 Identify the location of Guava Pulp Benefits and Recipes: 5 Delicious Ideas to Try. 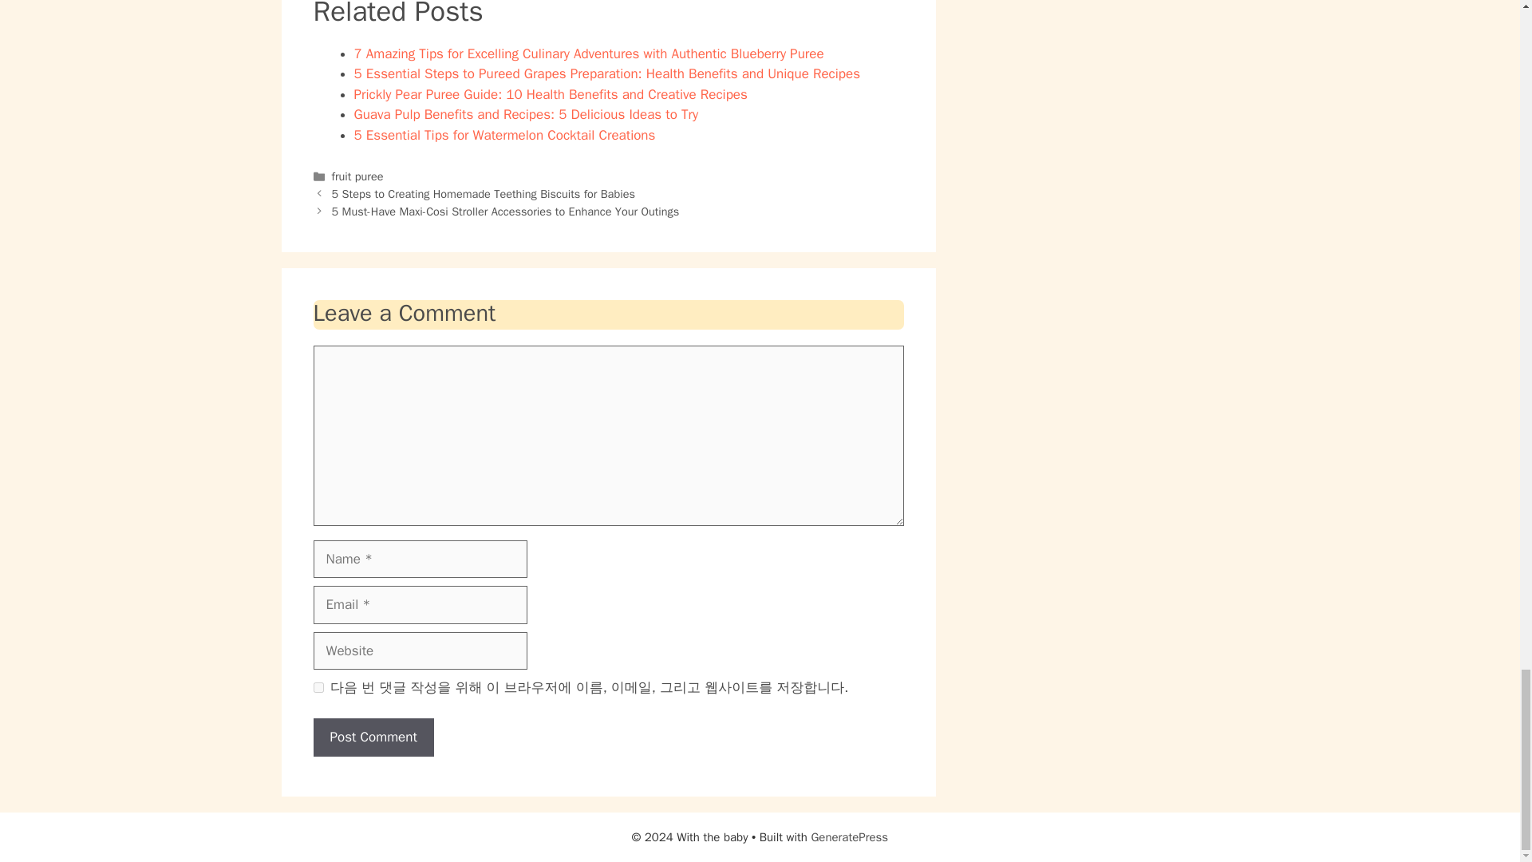
(526, 114).